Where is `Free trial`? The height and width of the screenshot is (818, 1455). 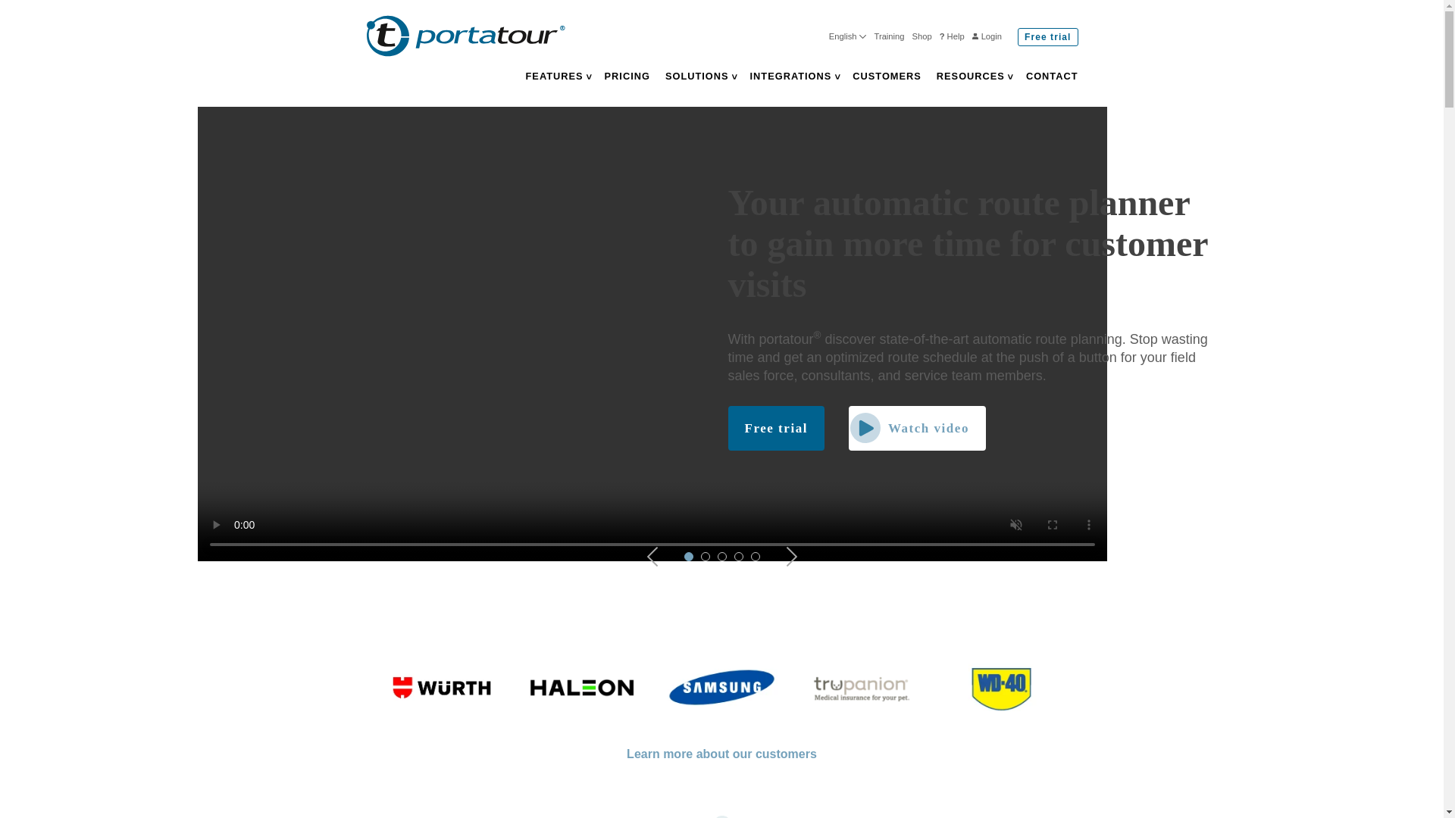
Free trial is located at coordinates (1047, 36).